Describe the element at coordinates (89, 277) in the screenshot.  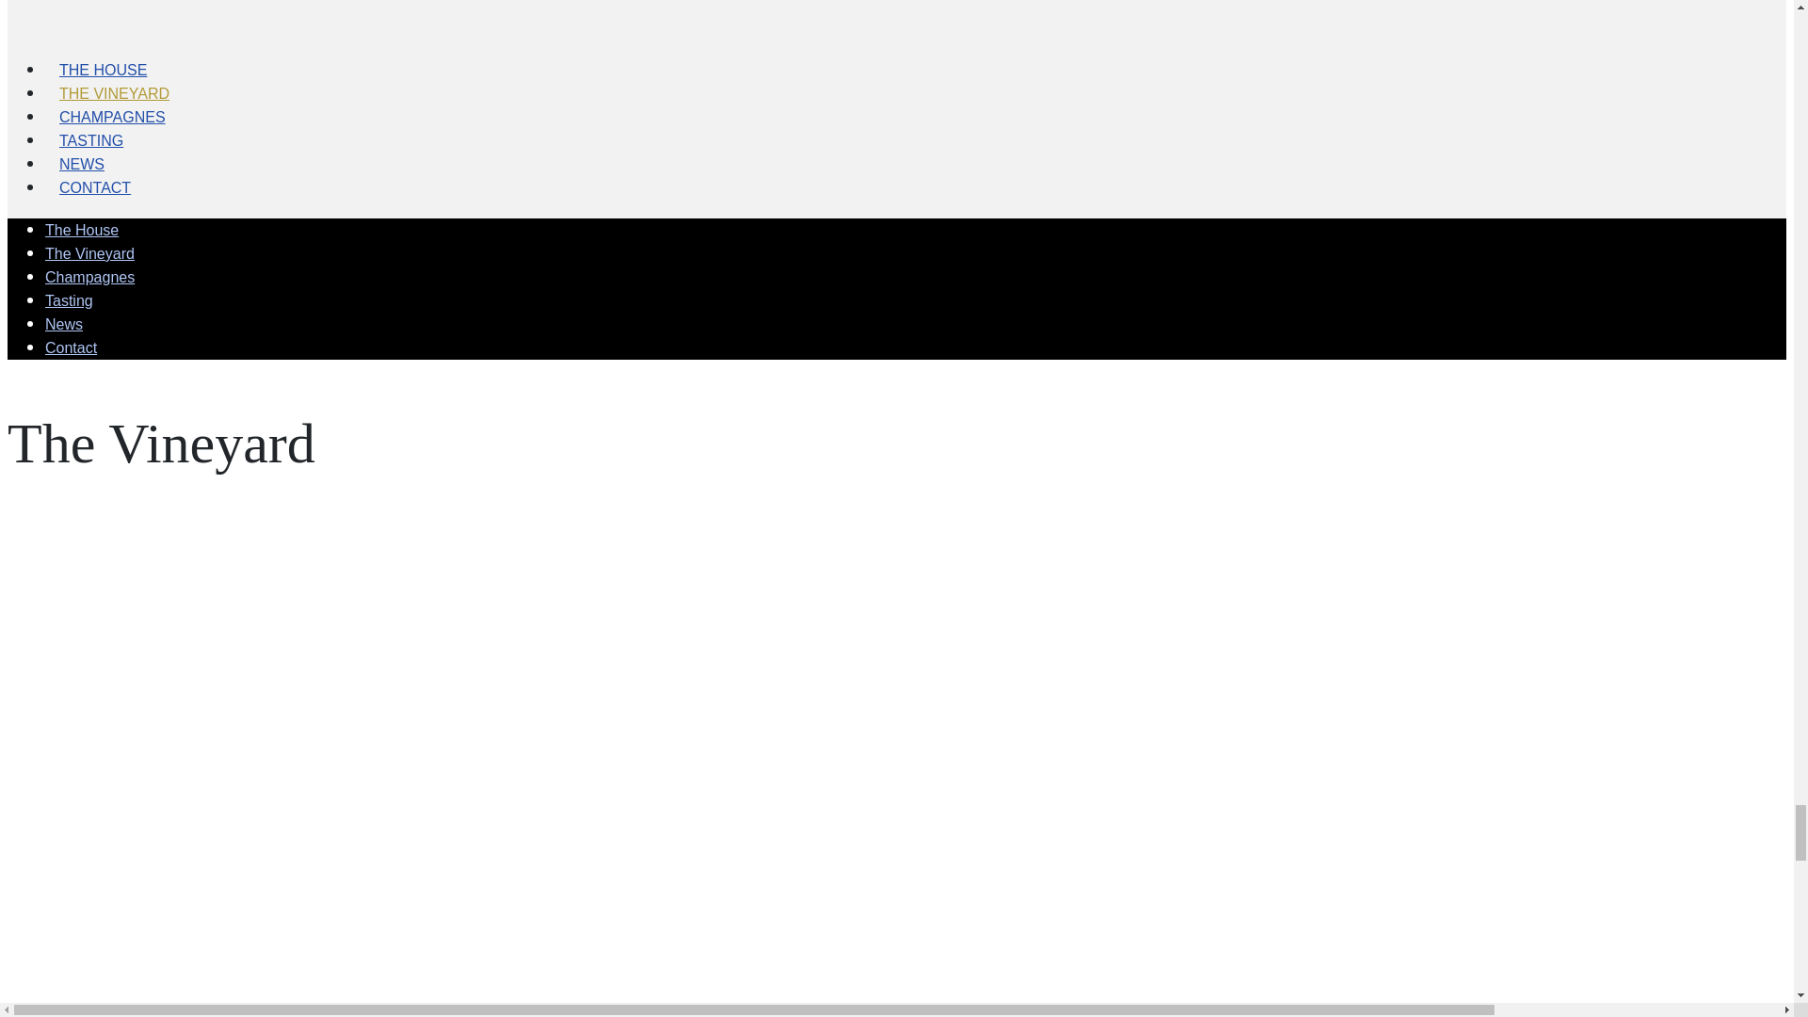
I see `Champagnes` at that location.